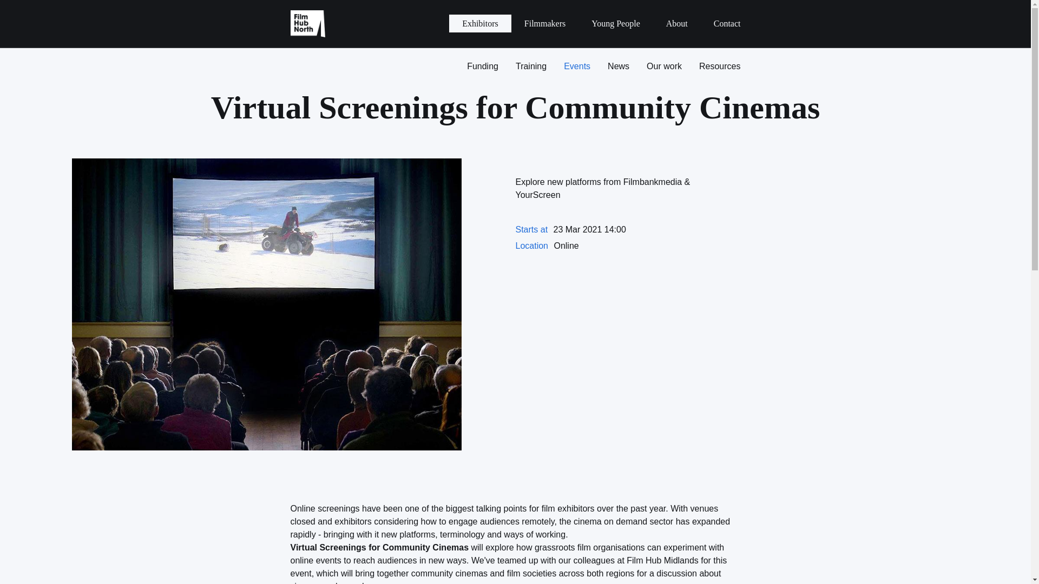 The width and height of the screenshot is (1039, 584). What do you see at coordinates (577, 67) in the screenshot?
I see `Events` at bounding box center [577, 67].